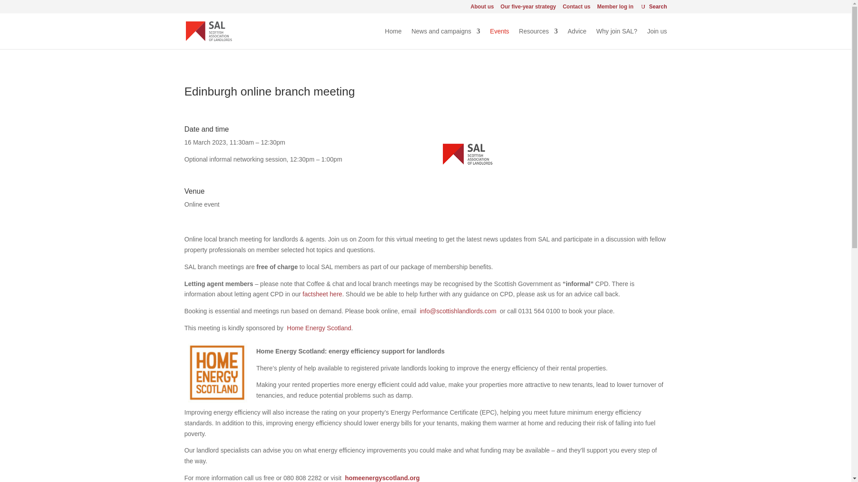 Image resolution: width=858 pixels, height=482 pixels. I want to click on Advice, so click(576, 38).